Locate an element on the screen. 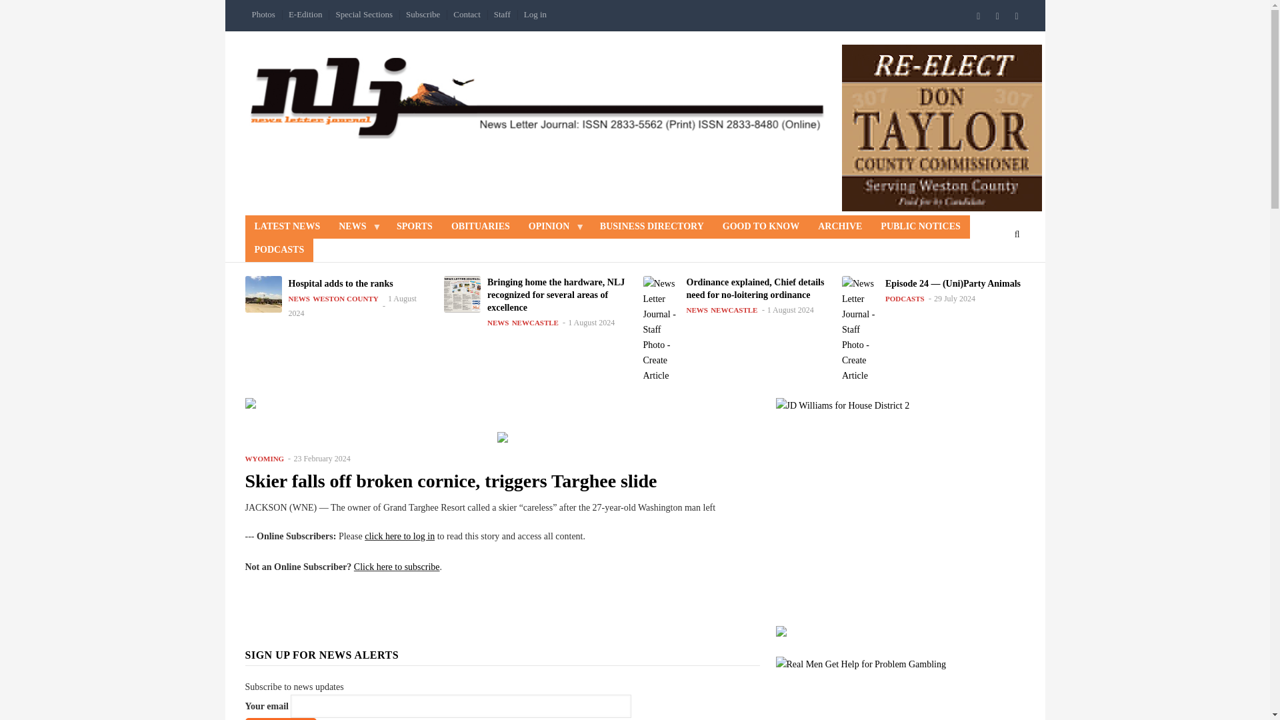 This screenshot has width=1280, height=720. ARCHIVE is located at coordinates (840, 227).